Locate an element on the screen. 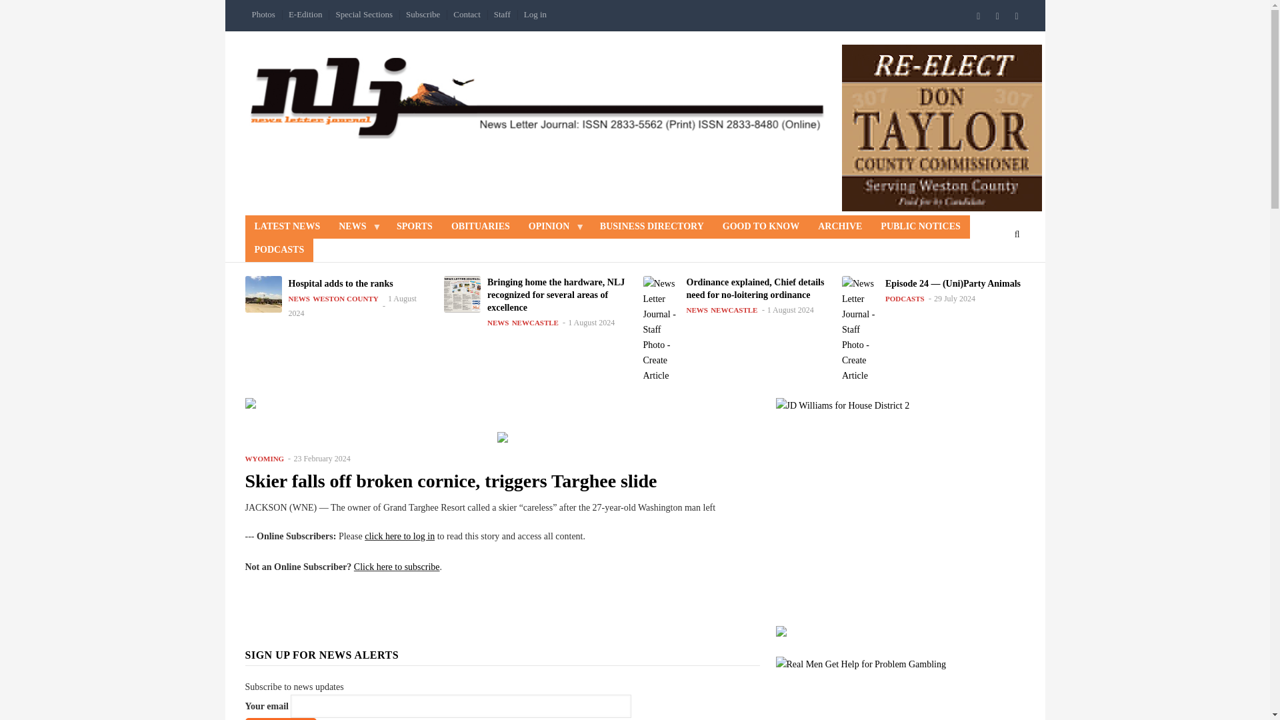 This screenshot has width=1280, height=720. ARCHIVE is located at coordinates (840, 227).